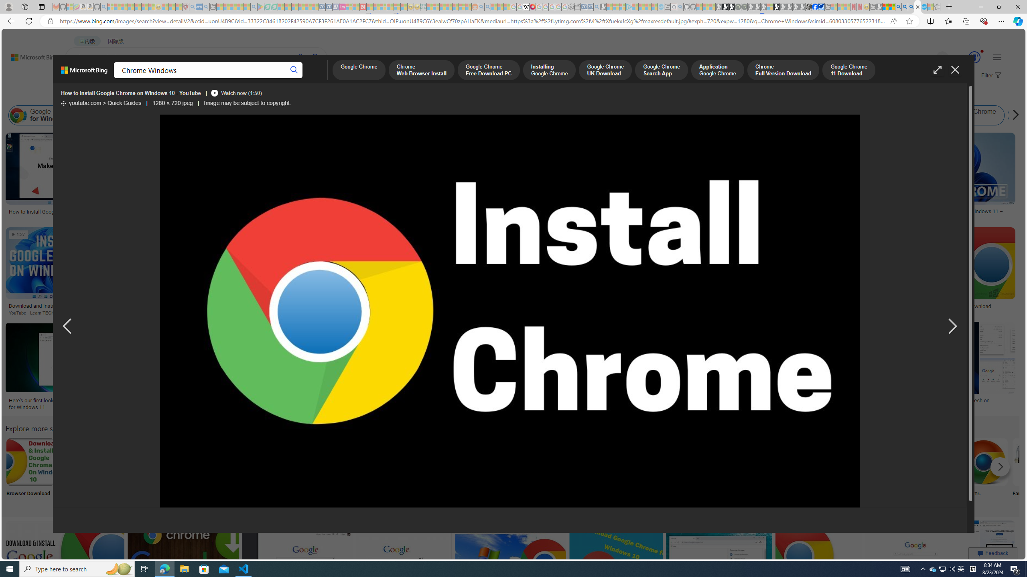 Image resolution: width=1027 pixels, height=577 pixels. I want to click on Chrome Download for PC Download for PC, so click(560, 472).